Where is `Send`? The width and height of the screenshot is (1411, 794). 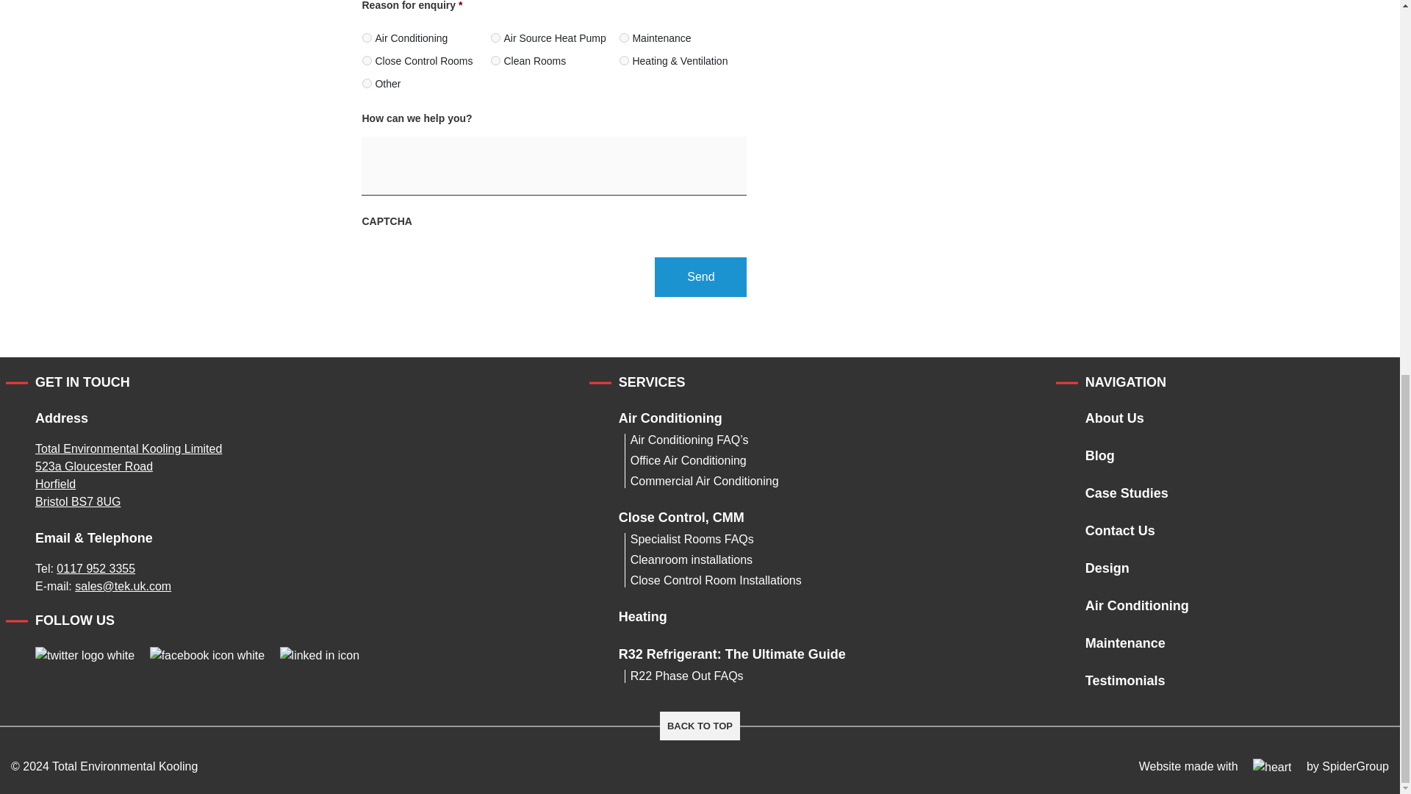
Send is located at coordinates (700, 276).